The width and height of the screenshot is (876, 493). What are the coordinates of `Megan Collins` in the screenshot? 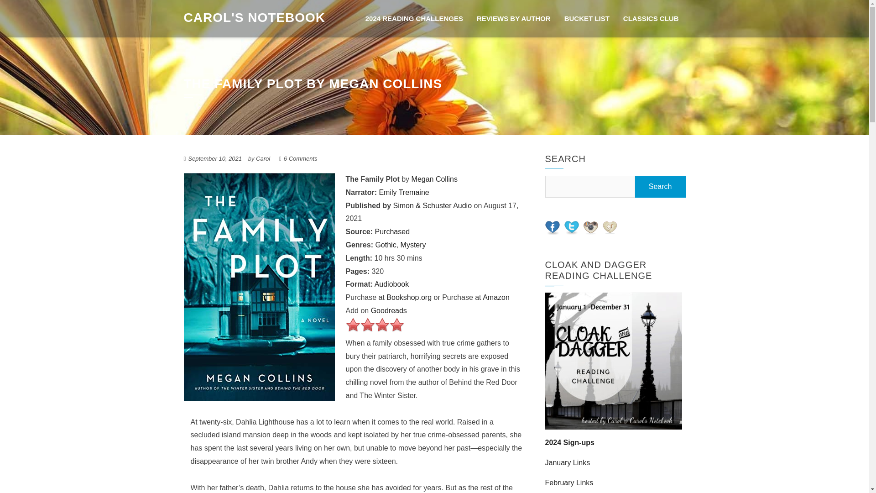 It's located at (434, 179).